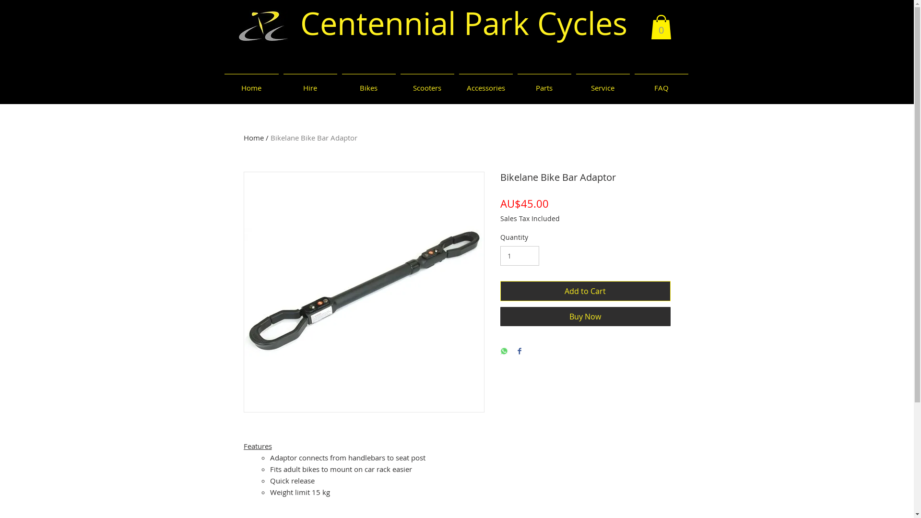 This screenshot has width=921, height=518. What do you see at coordinates (251, 83) in the screenshot?
I see `Home` at bounding box center [251, 83].